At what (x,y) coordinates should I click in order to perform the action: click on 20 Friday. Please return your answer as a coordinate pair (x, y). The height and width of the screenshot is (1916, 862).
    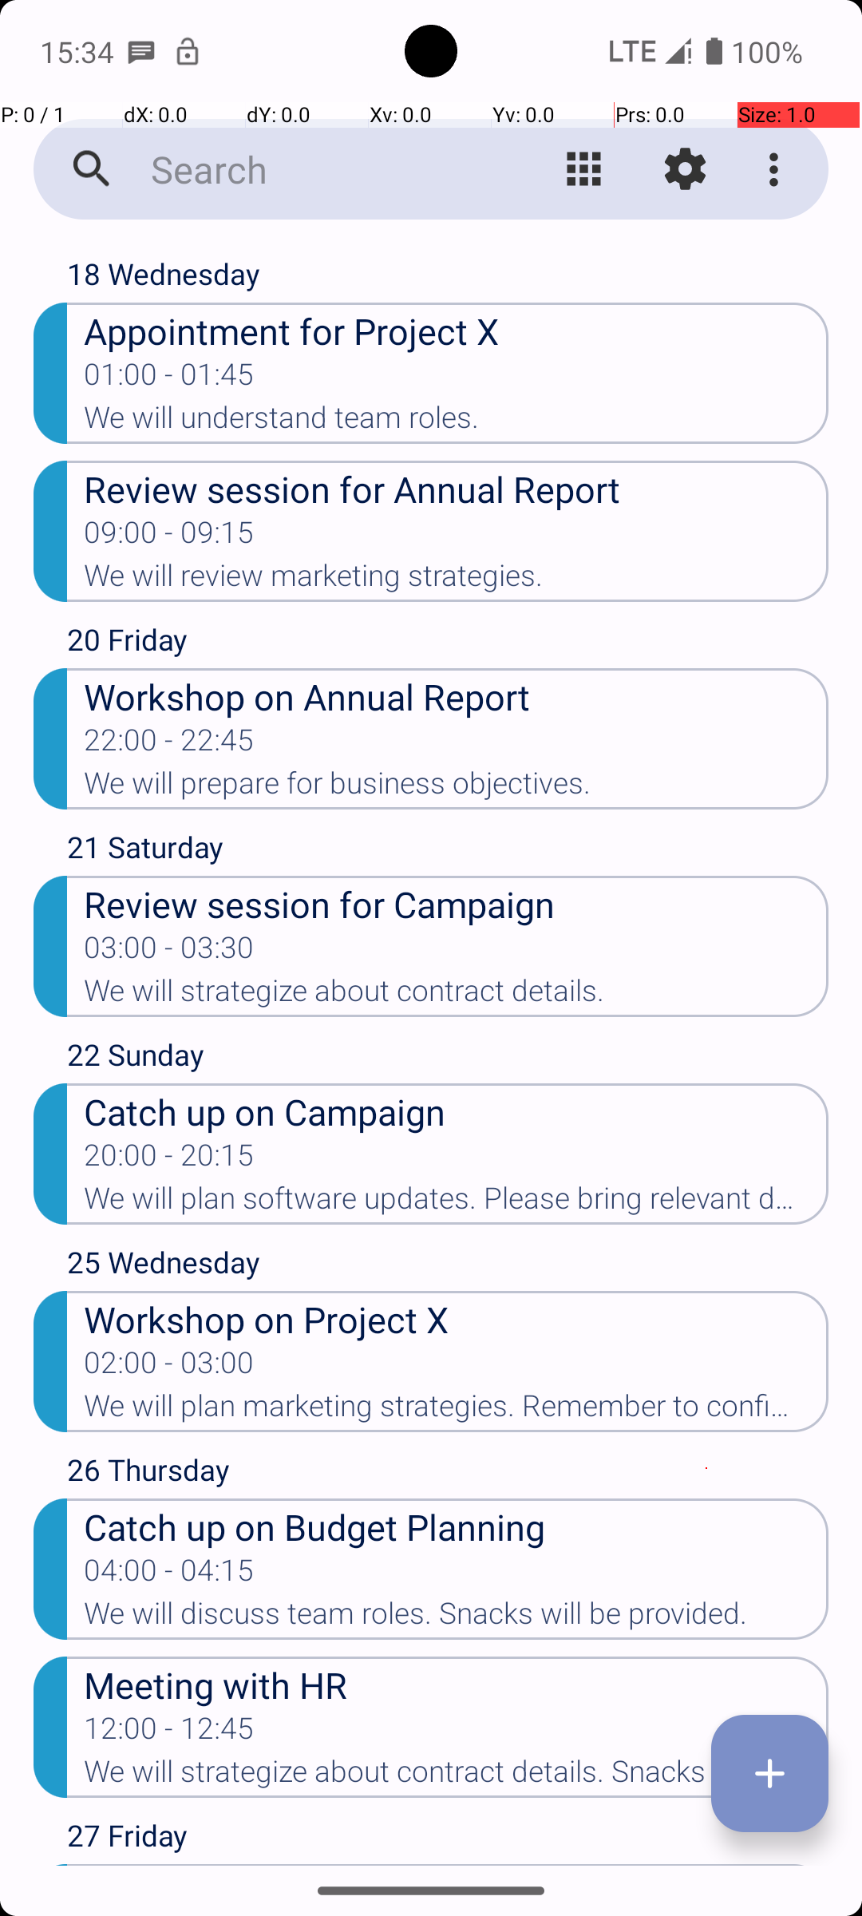
    Looking at the image, I should click on (448, 643).